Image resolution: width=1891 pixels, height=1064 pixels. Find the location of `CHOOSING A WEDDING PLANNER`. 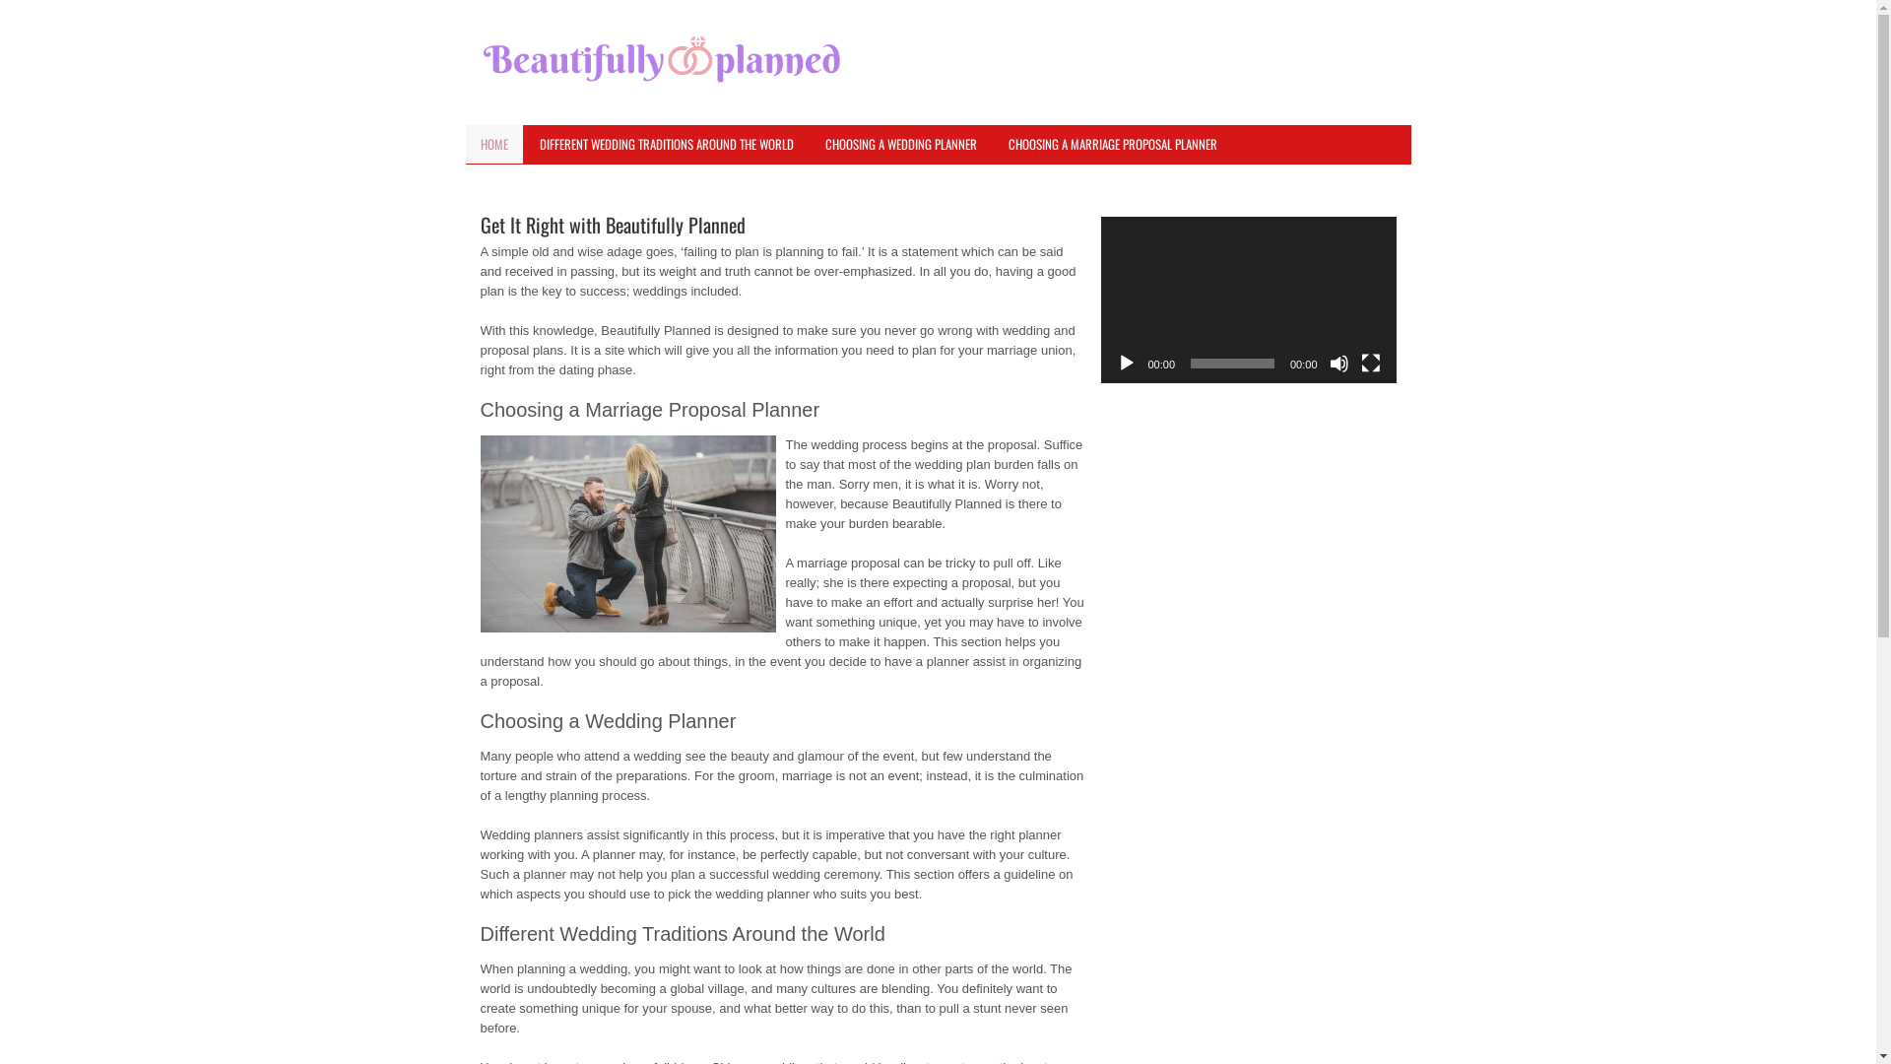

CHOOSING A WEDDING PLANNER is located at coordinates (900, 144).